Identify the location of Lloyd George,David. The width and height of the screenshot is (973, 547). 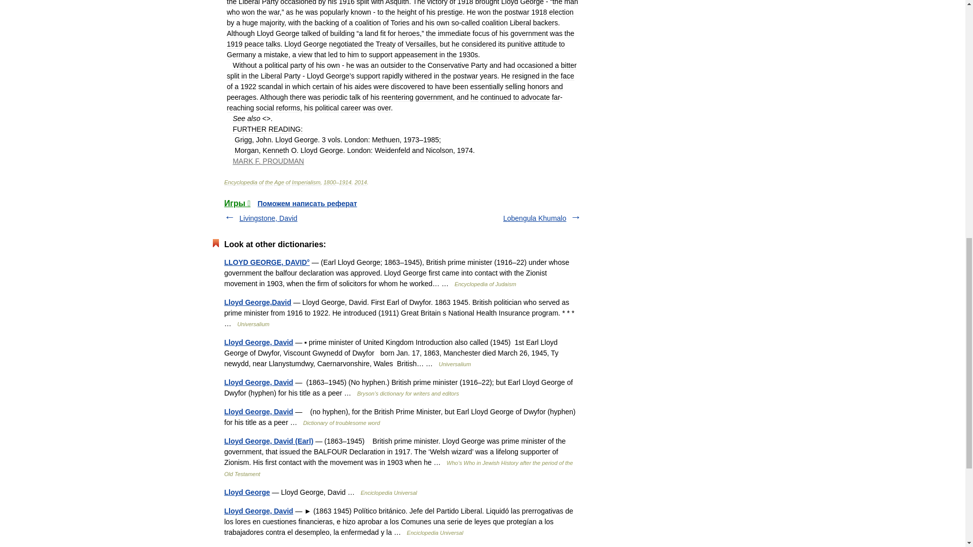
(257, 302).